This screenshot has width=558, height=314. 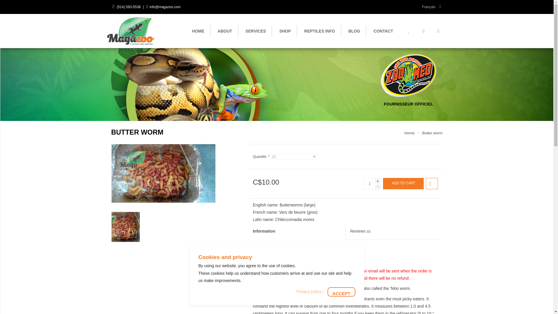 What do you see at coordinates (198, 31) in the screenshot?
I see `HOME` at bounding box center [198, 31].